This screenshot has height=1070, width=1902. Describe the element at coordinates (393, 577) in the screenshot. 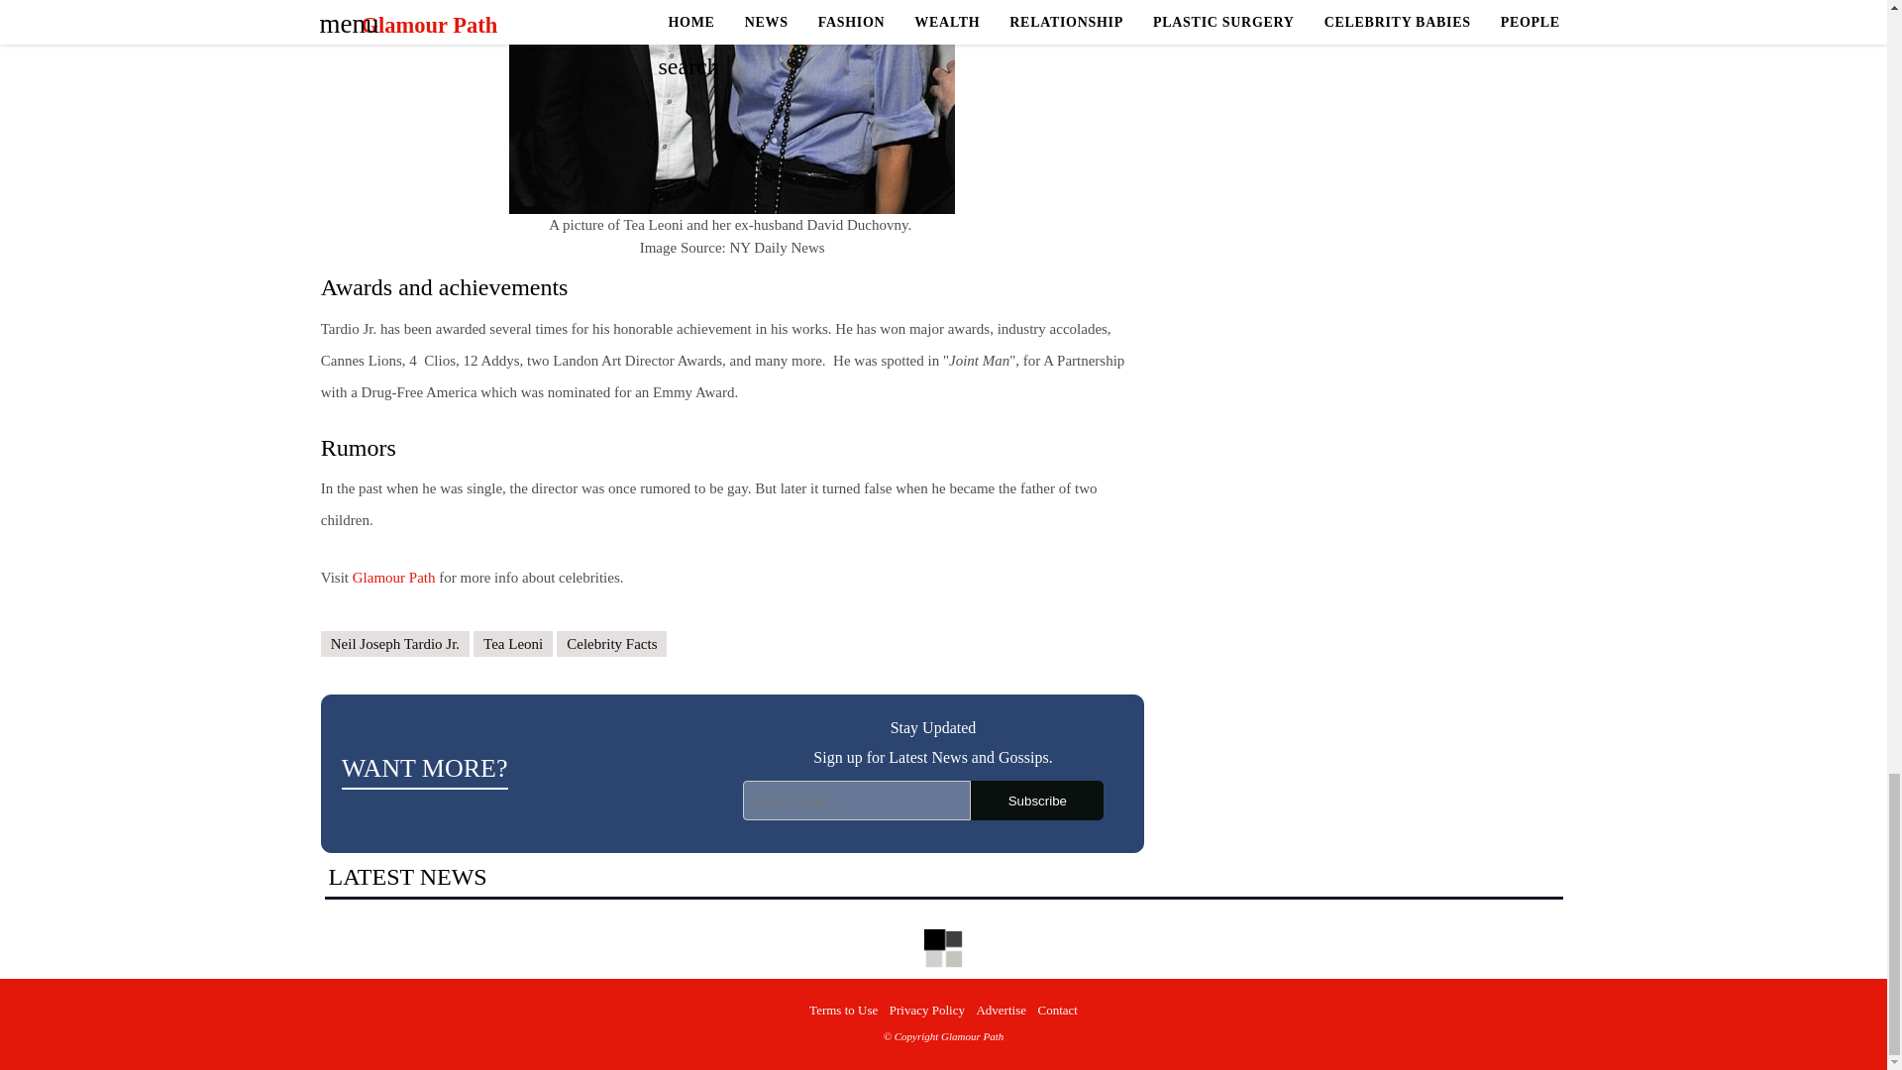

I see `Glamour Path` at that location.